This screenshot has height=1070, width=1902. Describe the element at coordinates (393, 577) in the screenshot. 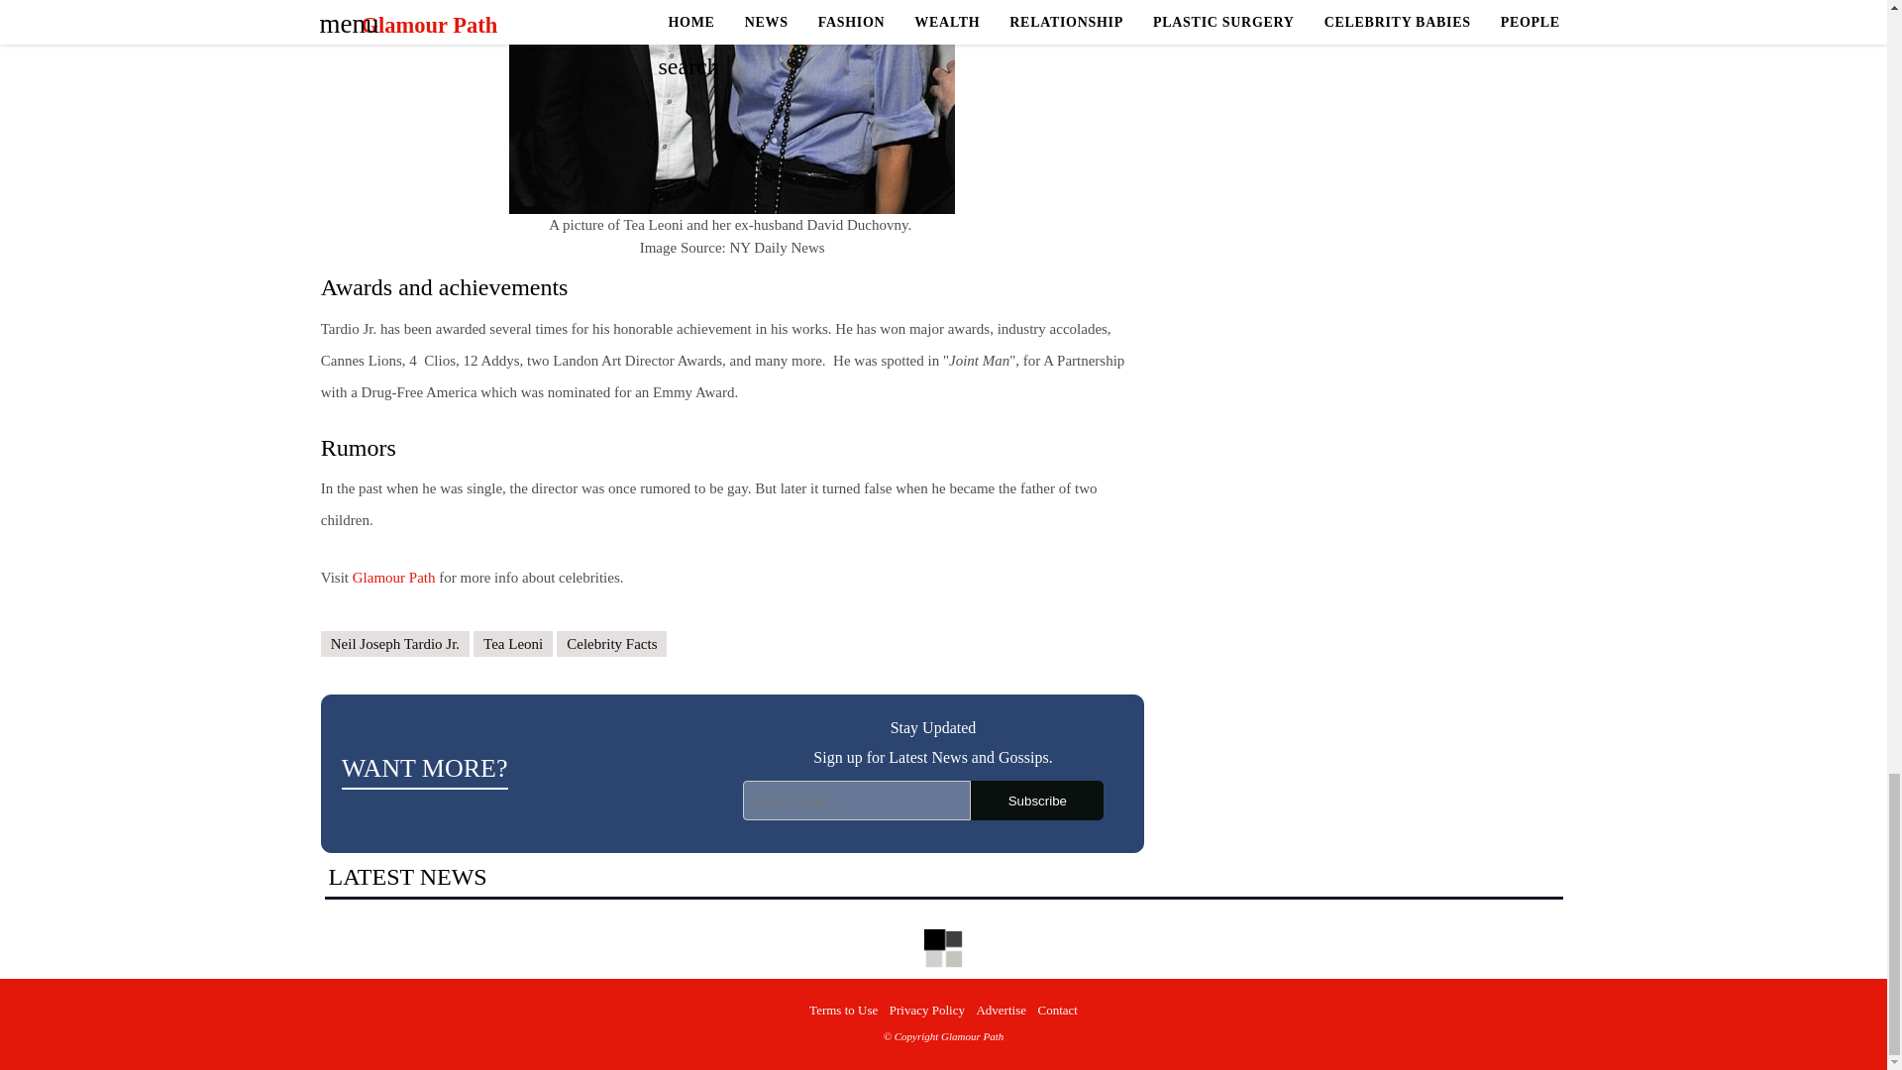

I see `Glamour Path` at that location.